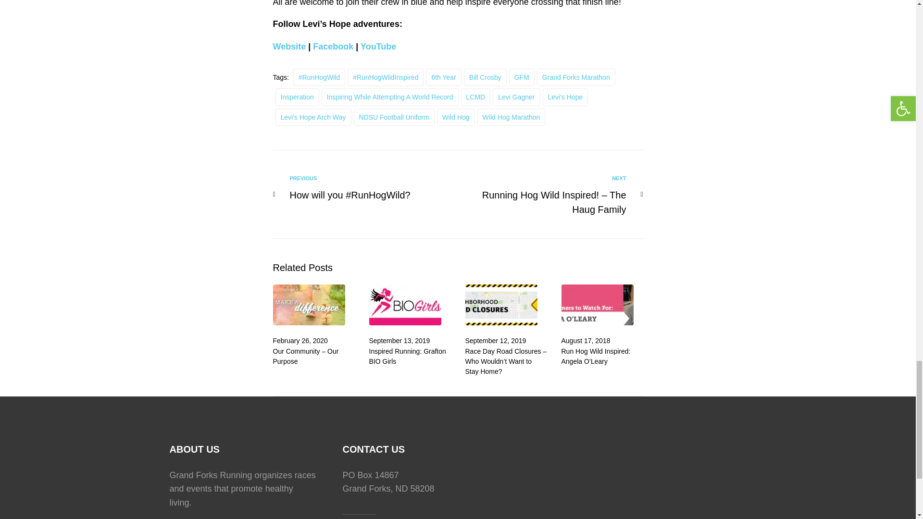 This screenshot has width=923, height=519. What do you see at coordinates (486, 77) in the screenshot?
I see `Bill Crosby` at bounding box center [486, 77].